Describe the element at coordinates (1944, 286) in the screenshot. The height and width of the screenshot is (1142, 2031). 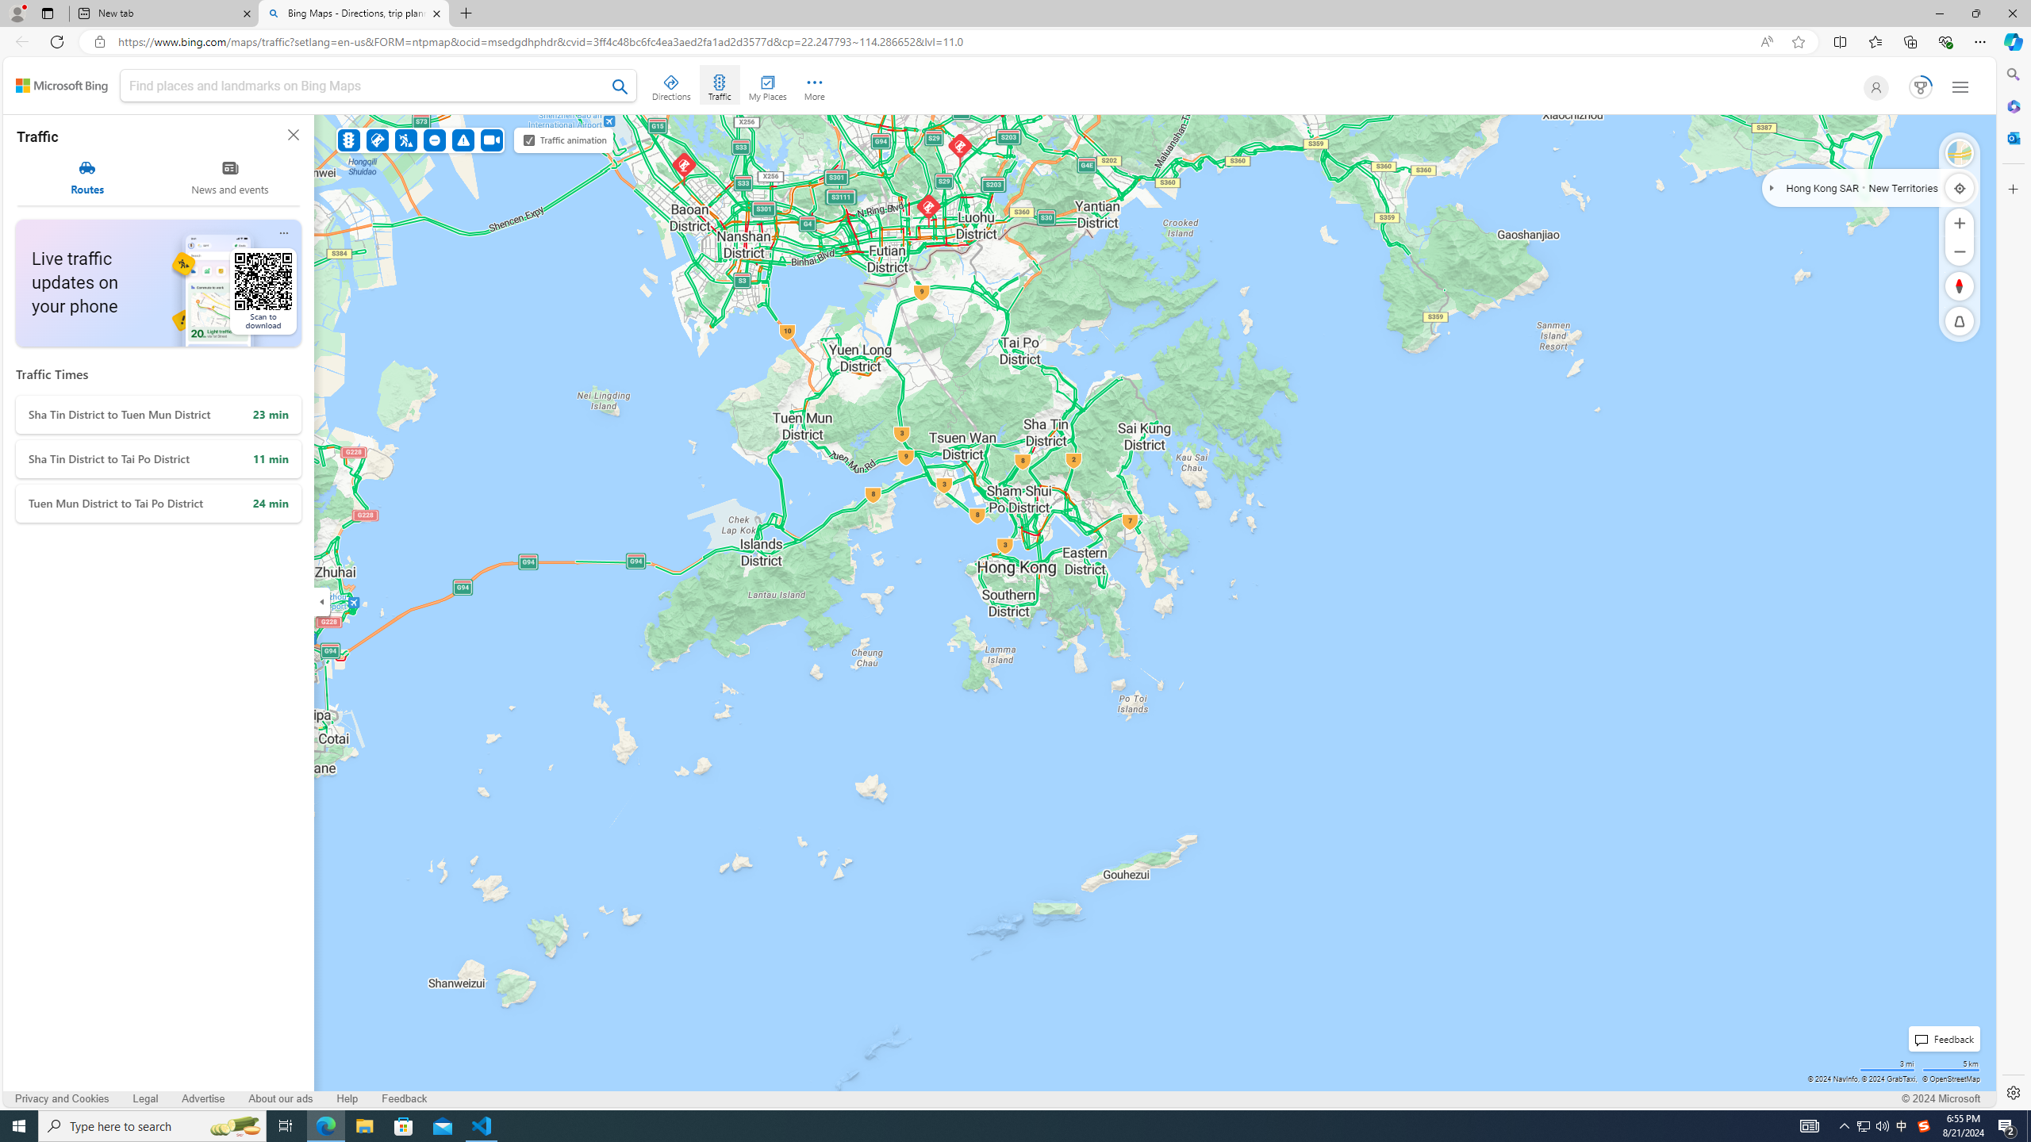
I see `Rotate Right` at that location.